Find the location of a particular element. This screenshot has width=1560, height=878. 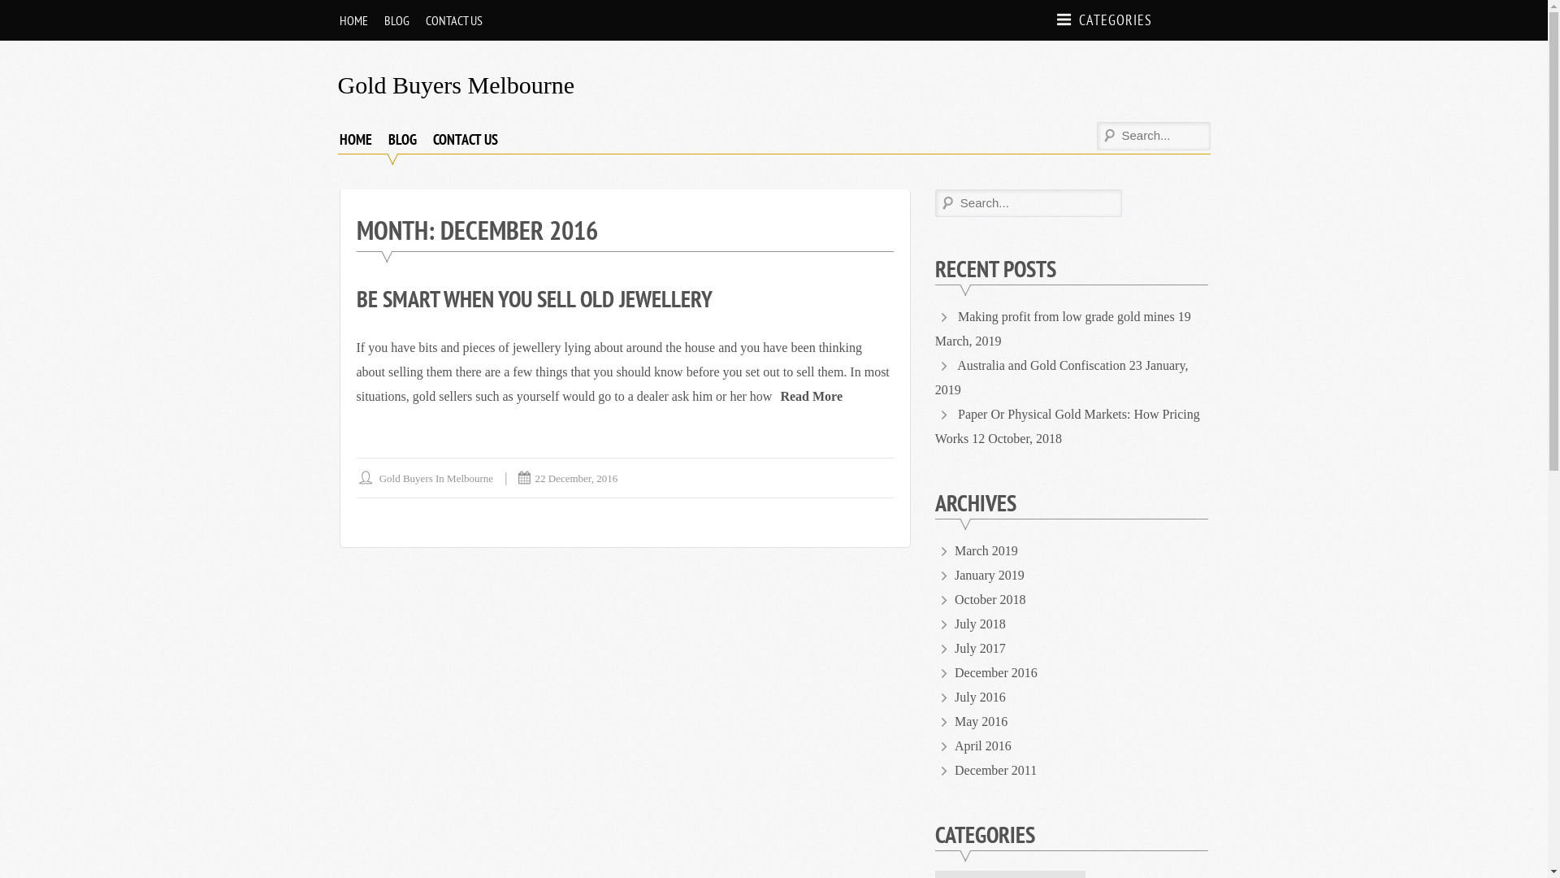

March 2019 is located at coordinates (986, 551).